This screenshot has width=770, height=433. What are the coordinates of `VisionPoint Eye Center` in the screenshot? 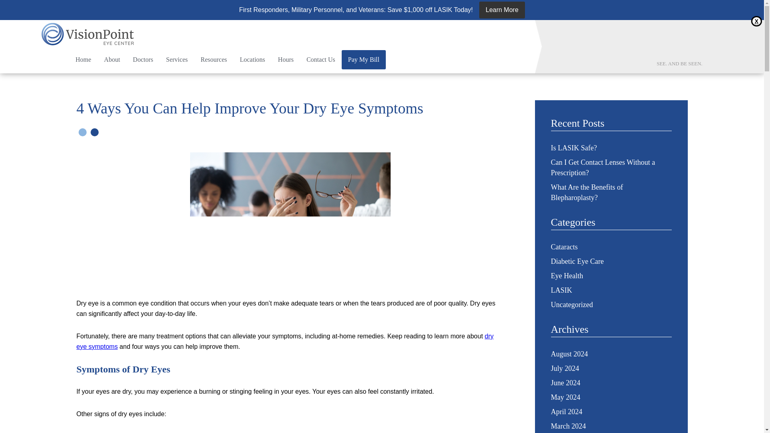 It's located at (83, 59).